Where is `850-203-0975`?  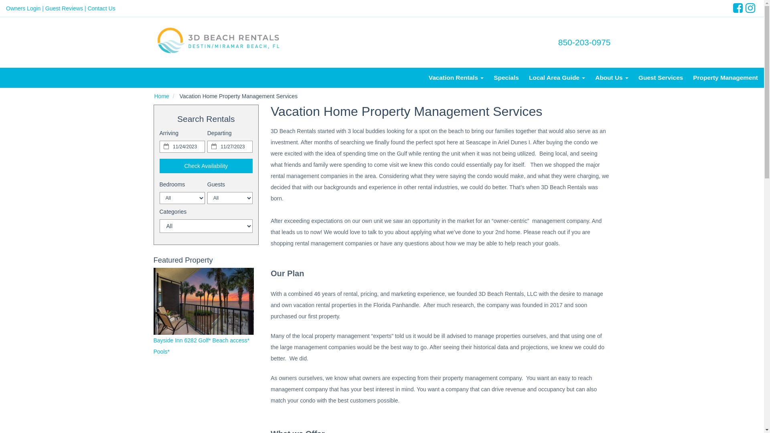
850-203-0975 is located at coordinates (585, 42).